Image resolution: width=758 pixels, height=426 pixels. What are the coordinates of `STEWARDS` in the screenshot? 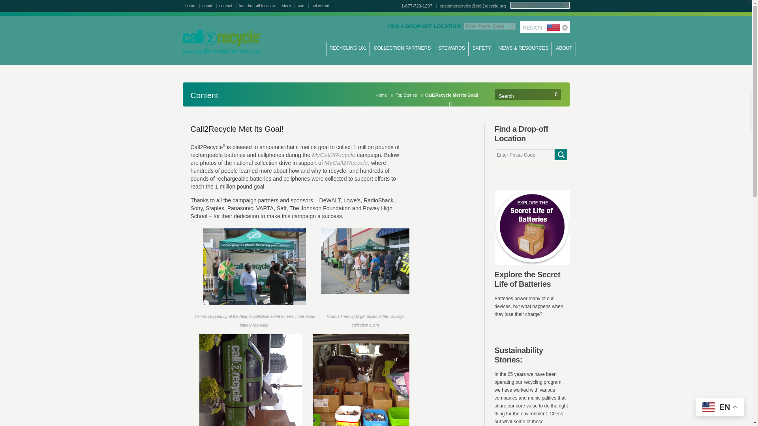 It's located at (452, 52).